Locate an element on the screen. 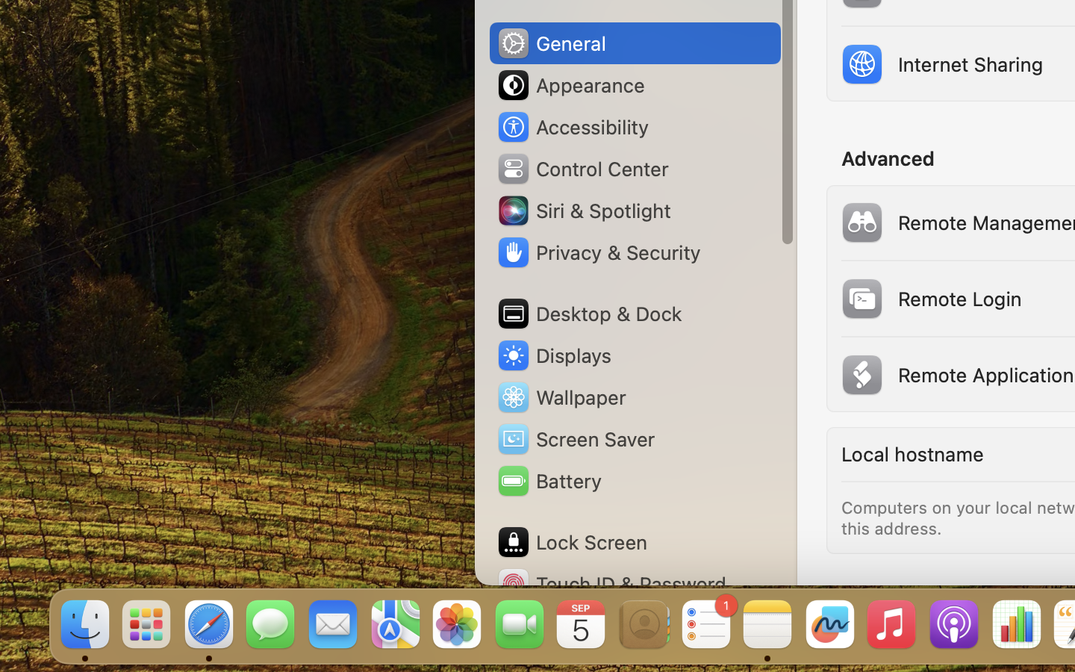 Image resolution: width=1075 pixels, height=672 pixels. Screen Saver is located at coordinates (576, 439).